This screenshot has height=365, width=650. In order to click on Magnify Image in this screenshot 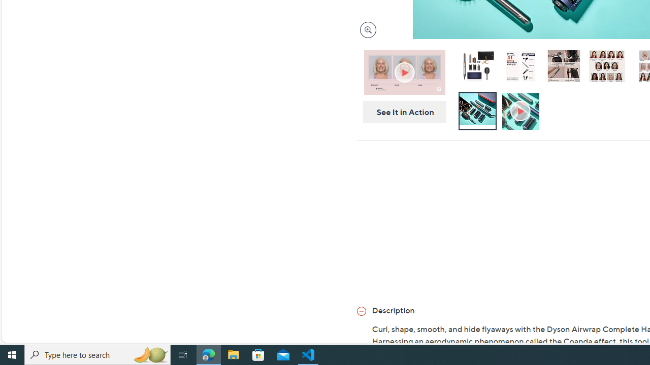, I will do `click(368, 29)`.